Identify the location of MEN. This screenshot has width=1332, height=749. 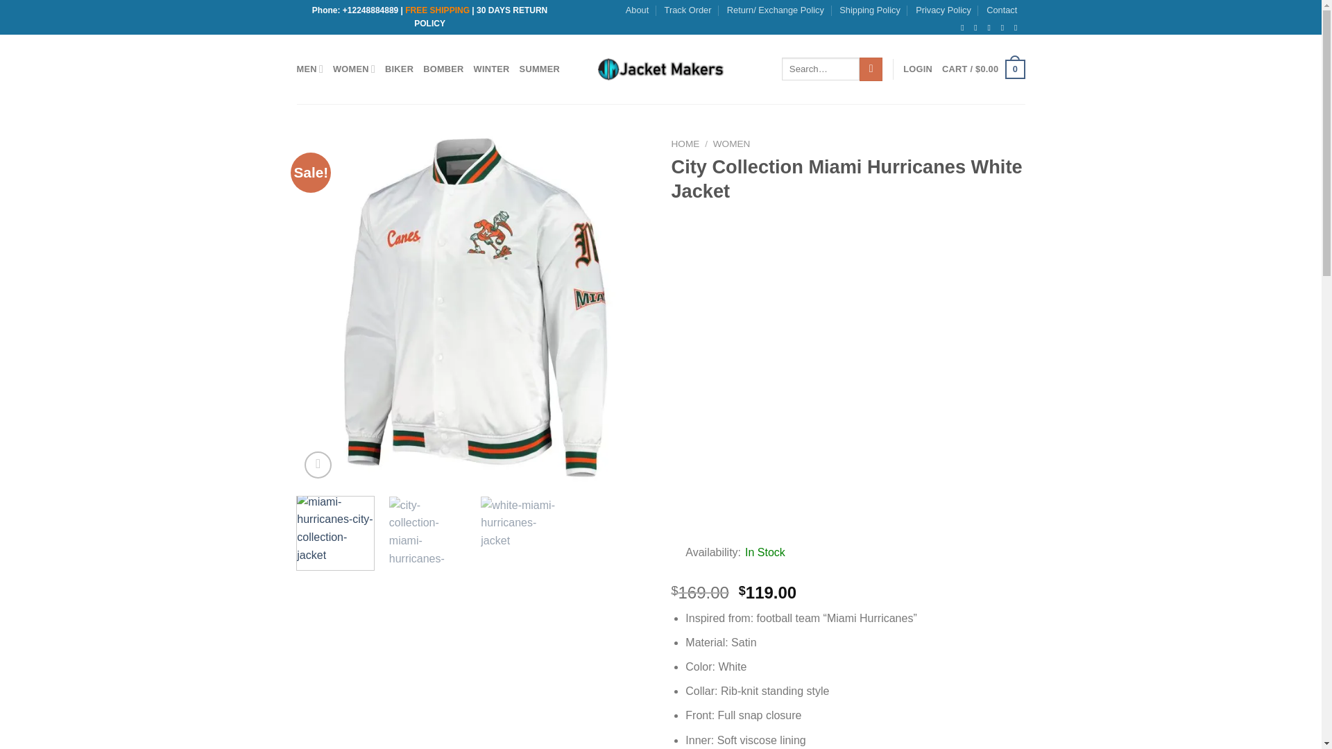
(310, 68).